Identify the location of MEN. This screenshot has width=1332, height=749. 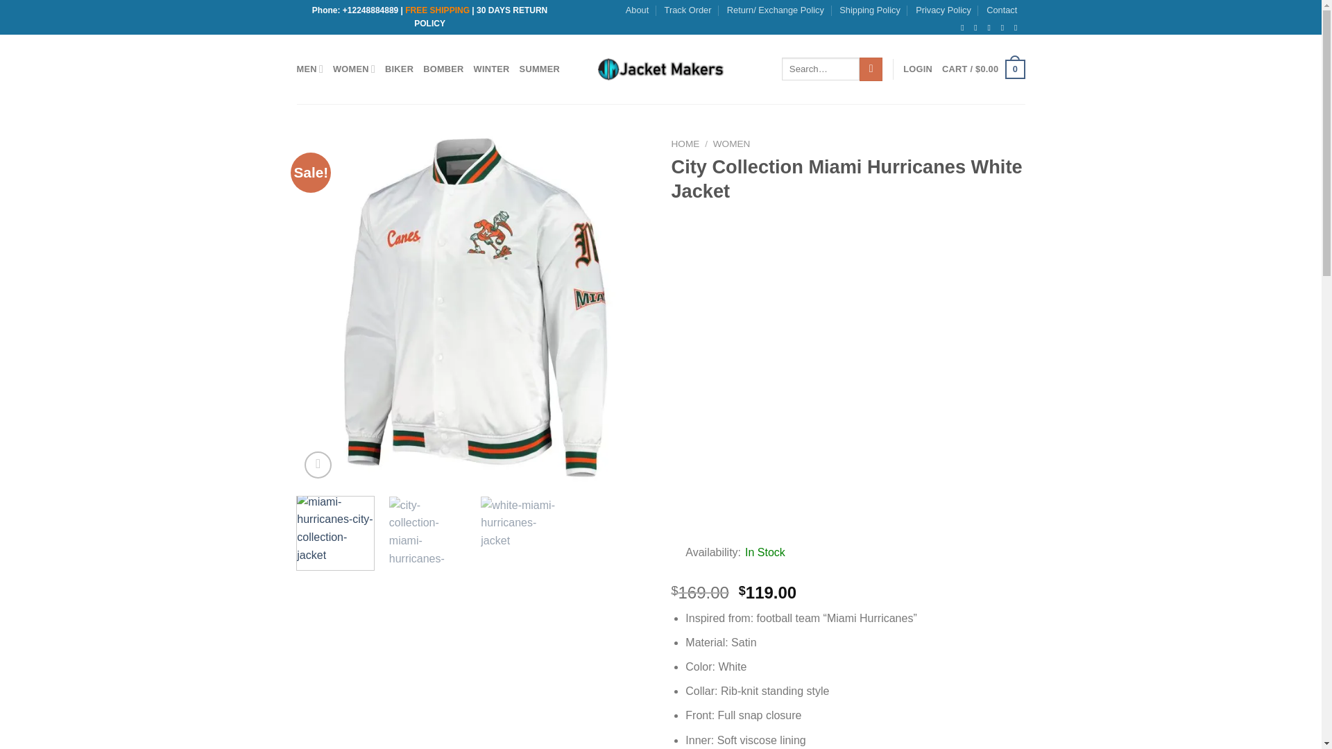
(310, 68).